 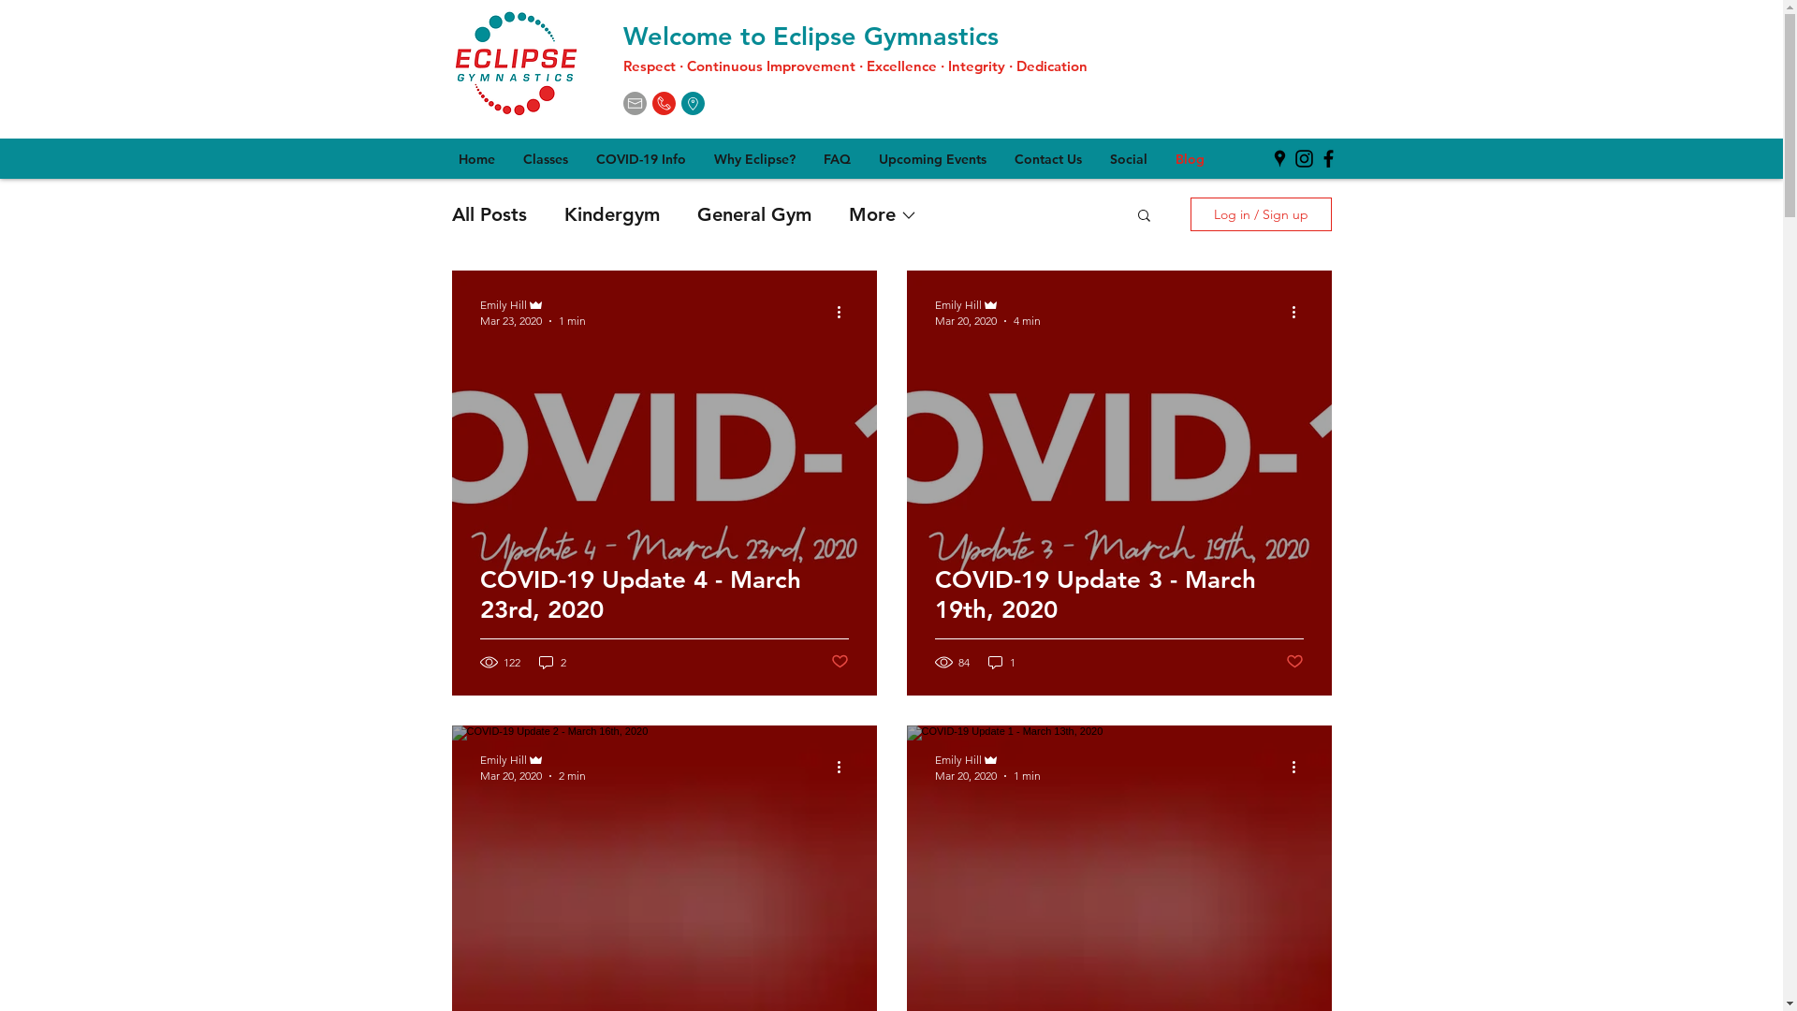 What do you see at coordinates (1001, 663) in the screenshot?
I see `1` at bounding box center [1001, 663].